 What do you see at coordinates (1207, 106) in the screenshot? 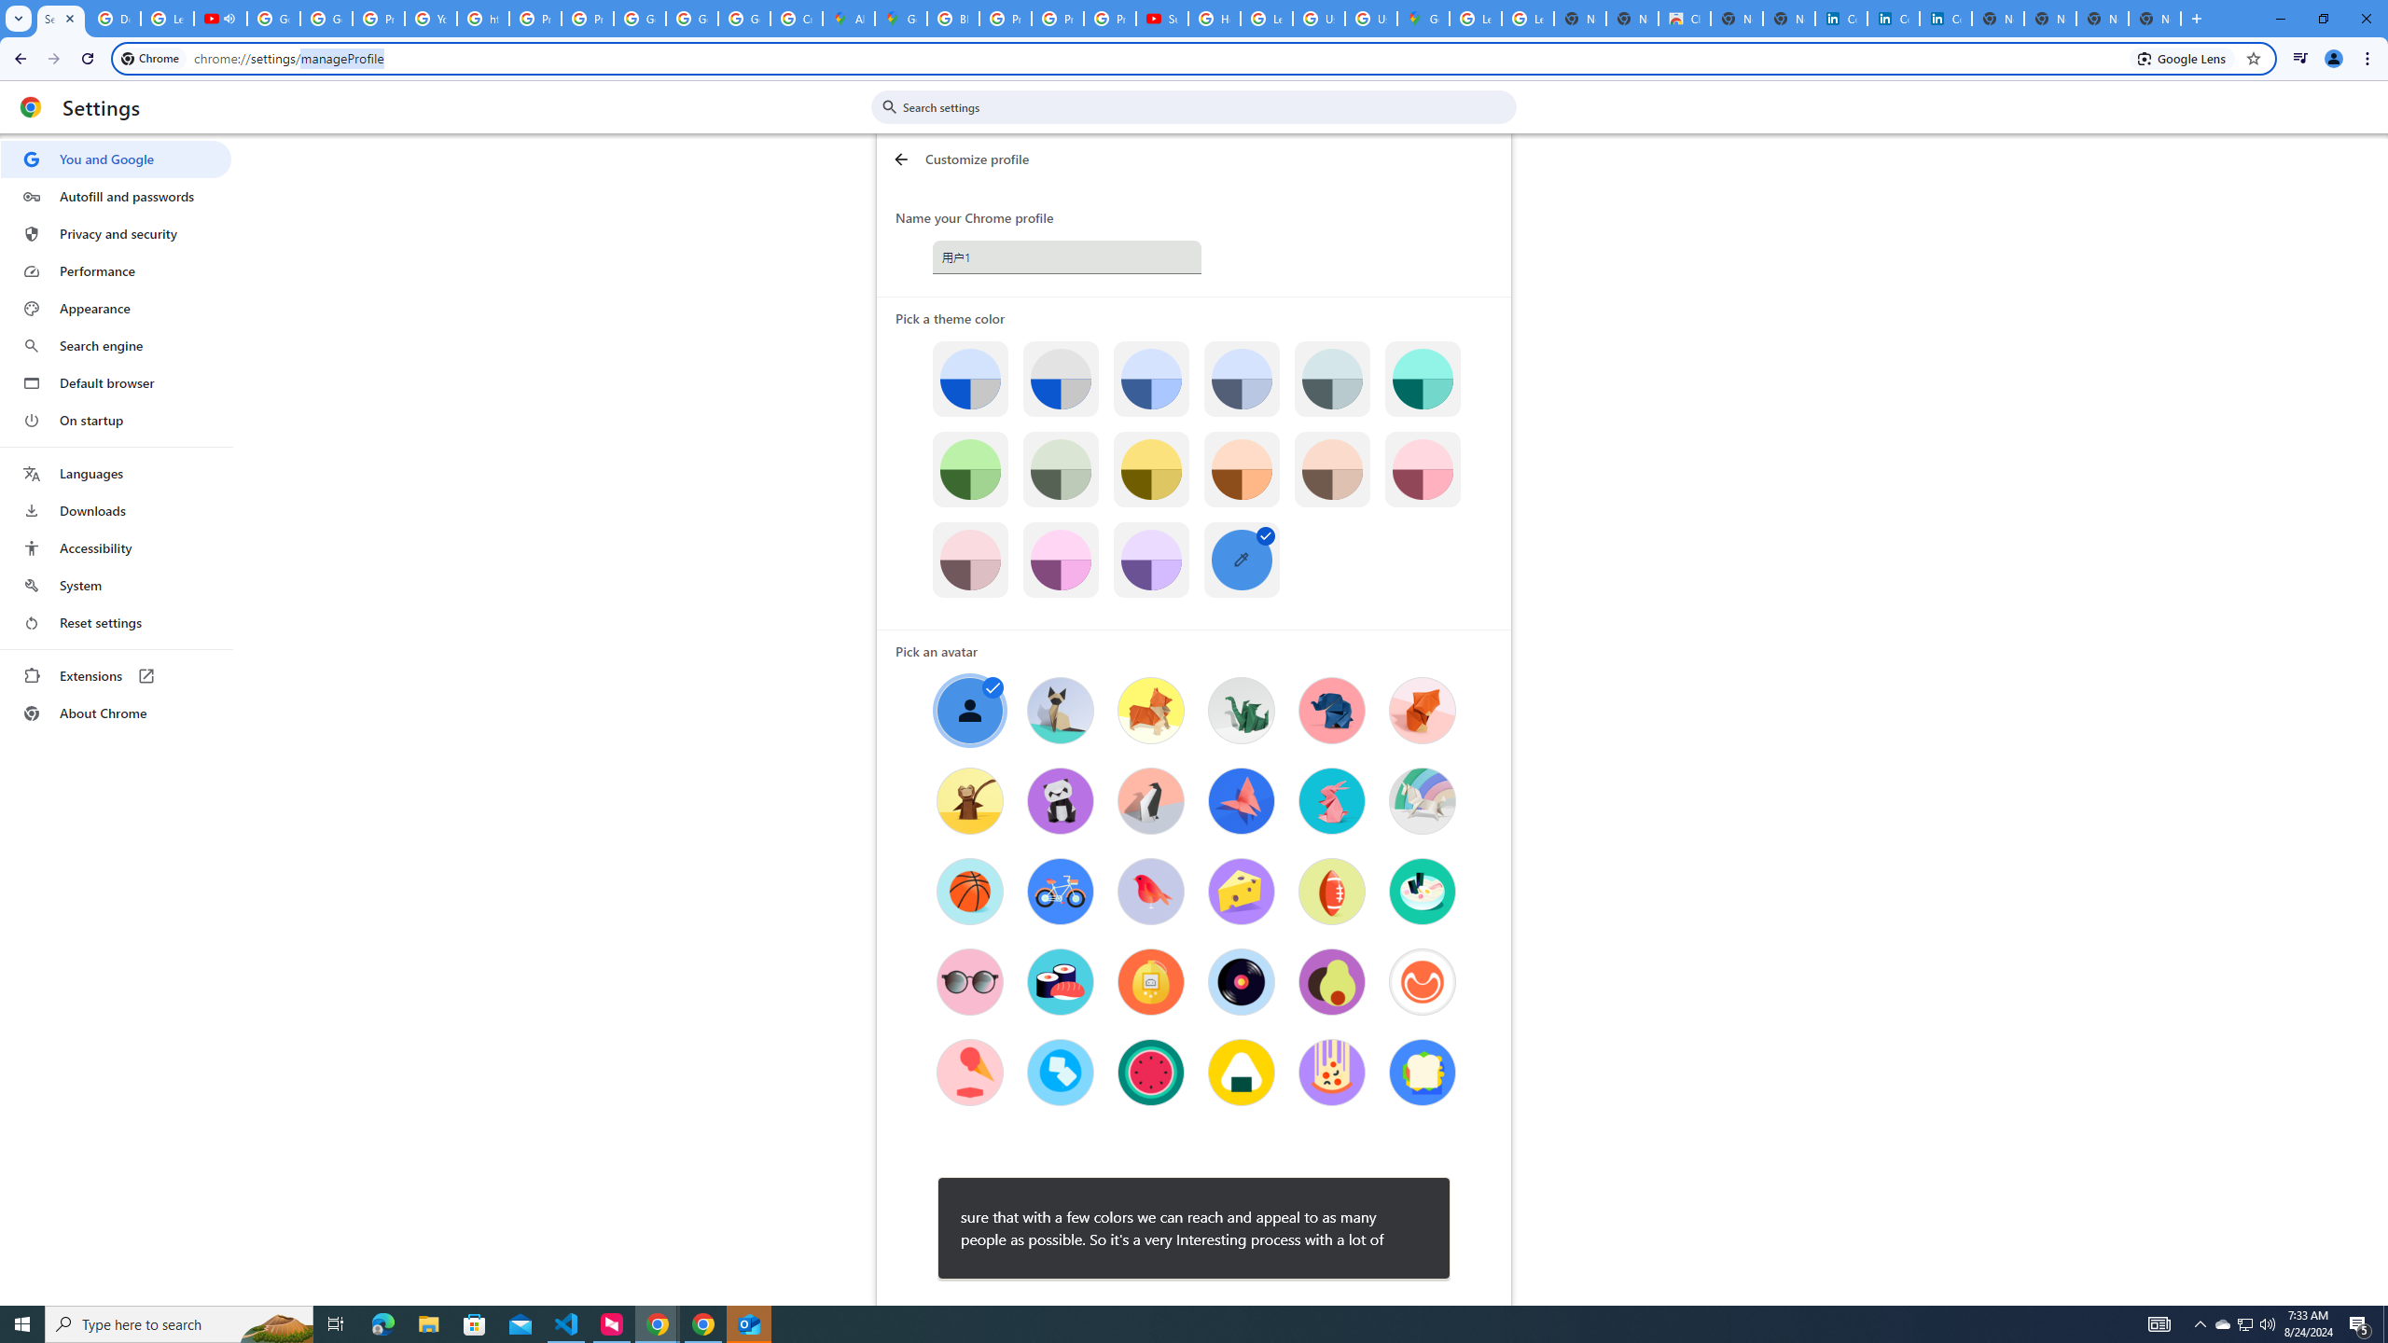
I see `Search settings` at bounding box center [1207, 106].